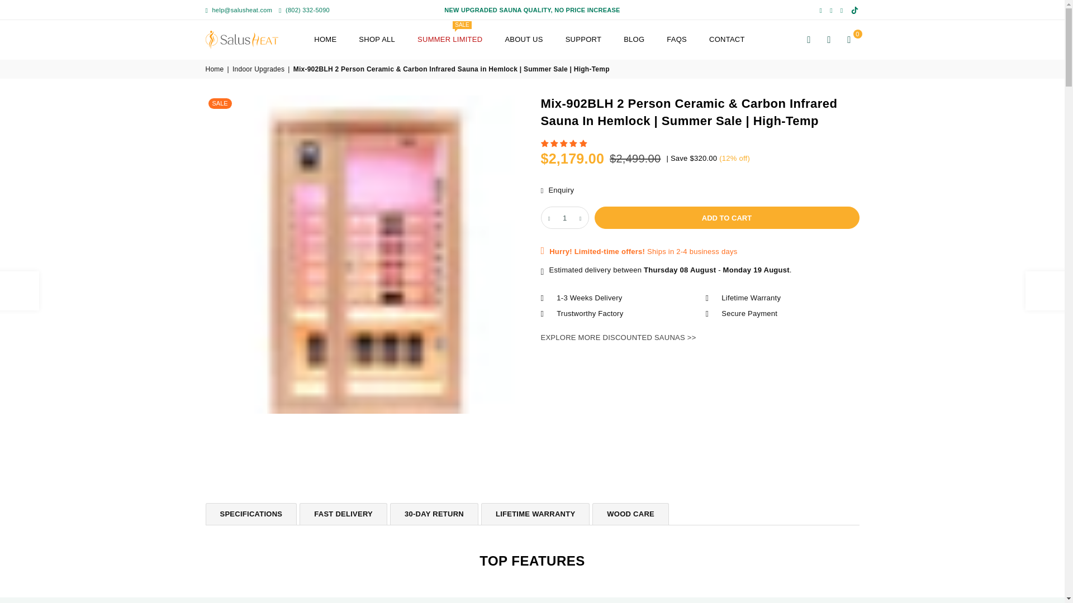  Describe the element at coordinates (842, 10) in the screenshot. I see `YouTube` at that location.